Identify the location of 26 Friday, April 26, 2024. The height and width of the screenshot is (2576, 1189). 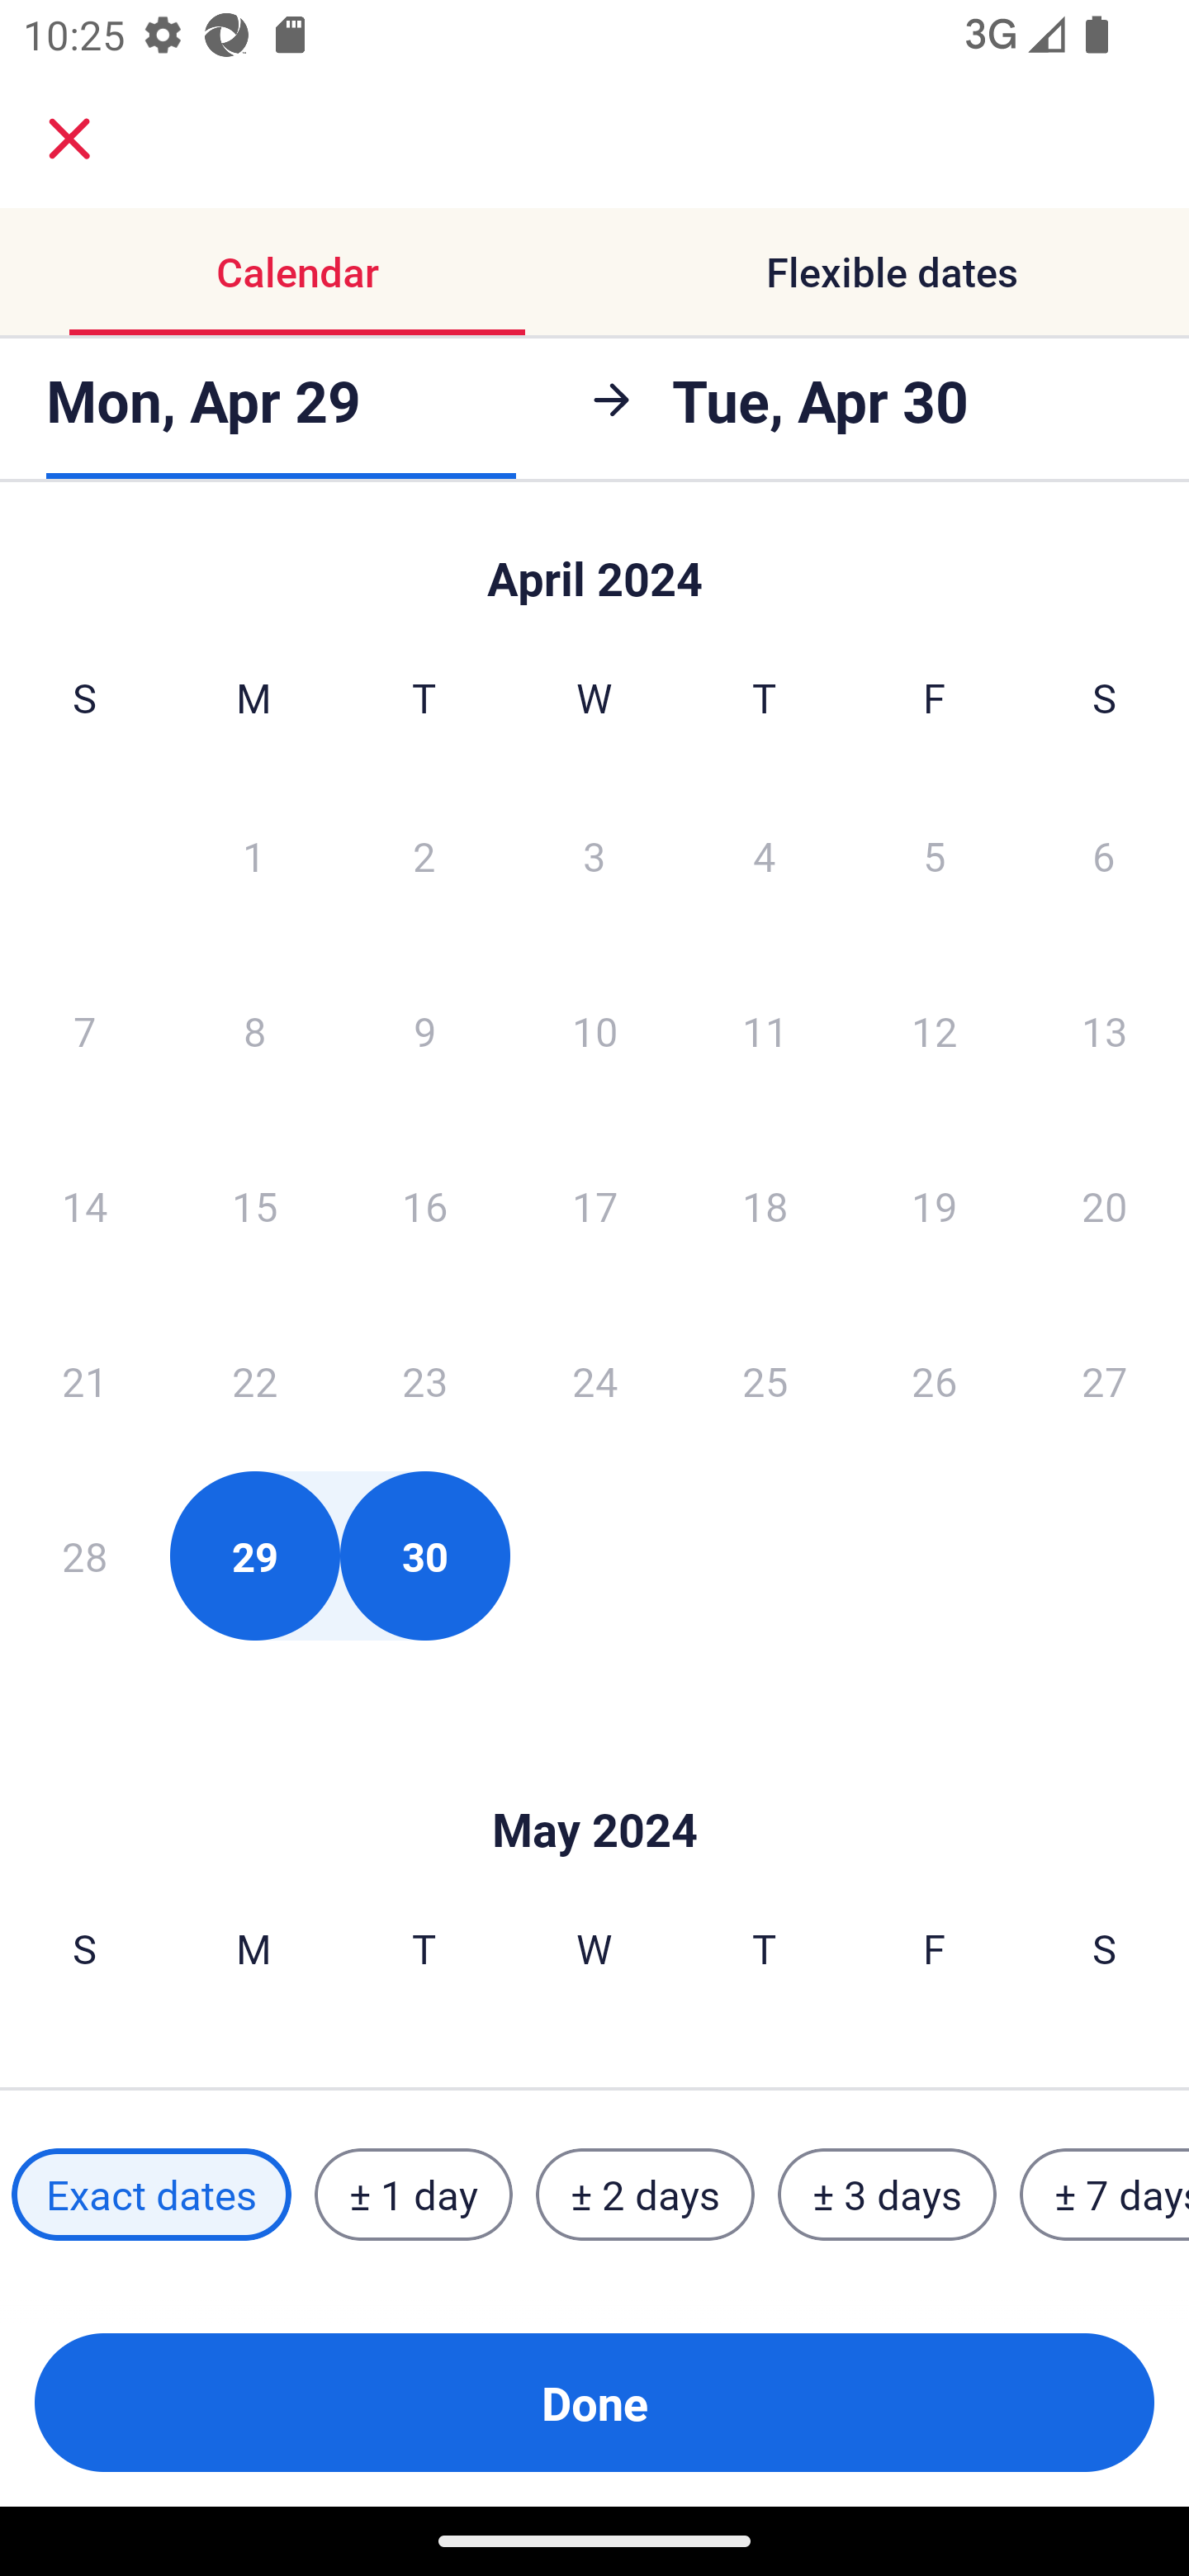
(935, 1380).